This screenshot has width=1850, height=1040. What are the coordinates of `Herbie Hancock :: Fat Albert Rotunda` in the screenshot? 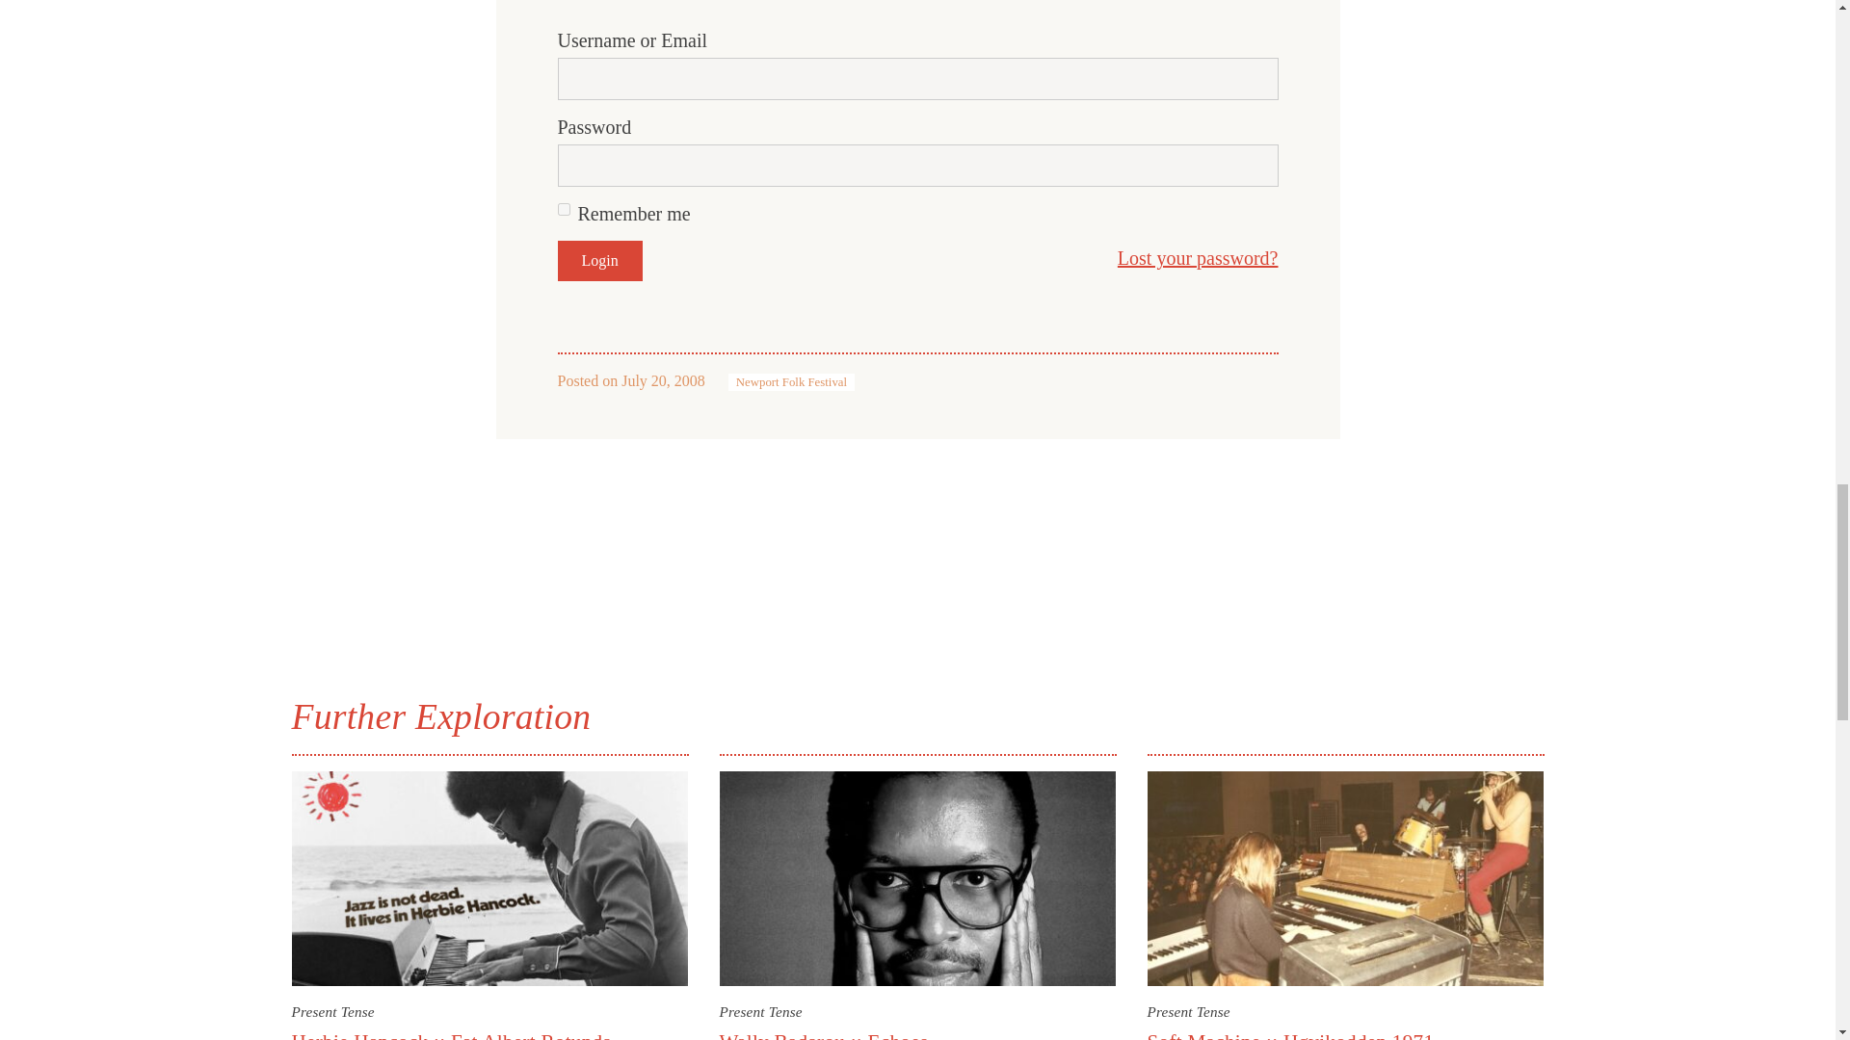 It's located at (451, 1035).